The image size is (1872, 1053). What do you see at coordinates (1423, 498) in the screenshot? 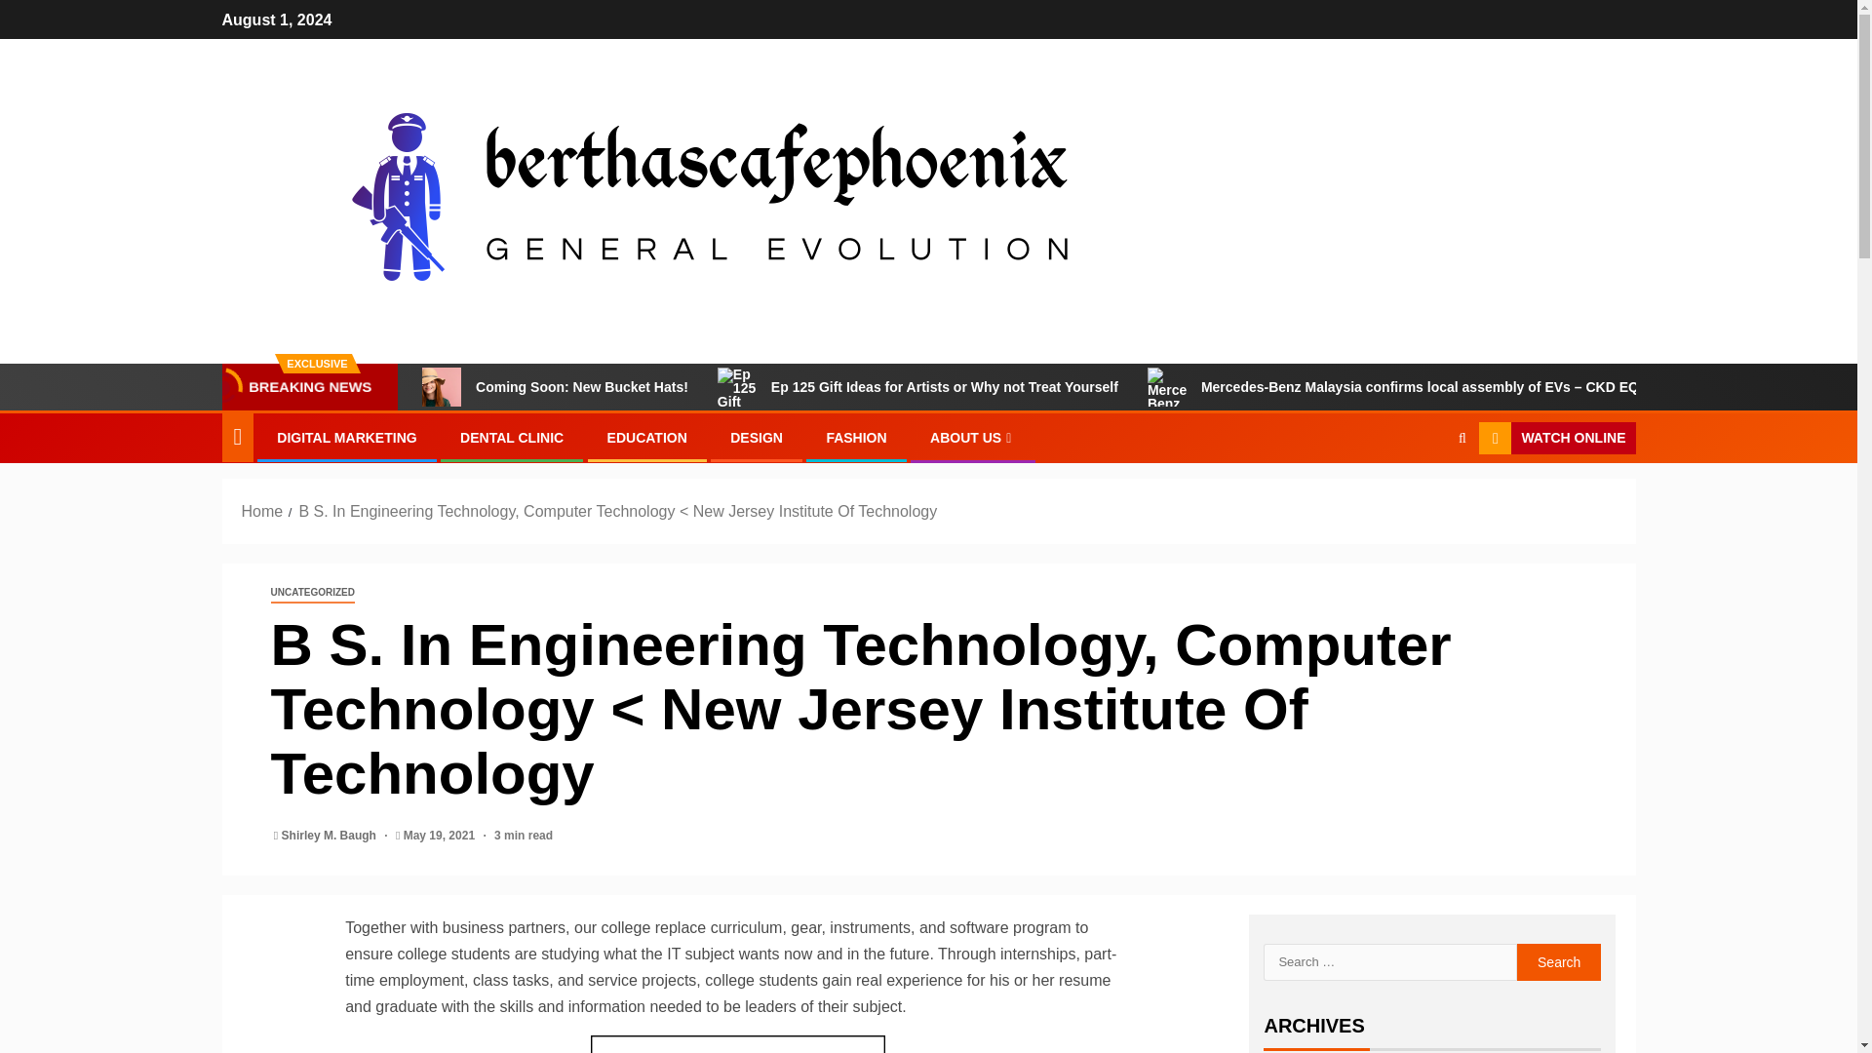
I see `Search` at bounding box center [1423, 498].